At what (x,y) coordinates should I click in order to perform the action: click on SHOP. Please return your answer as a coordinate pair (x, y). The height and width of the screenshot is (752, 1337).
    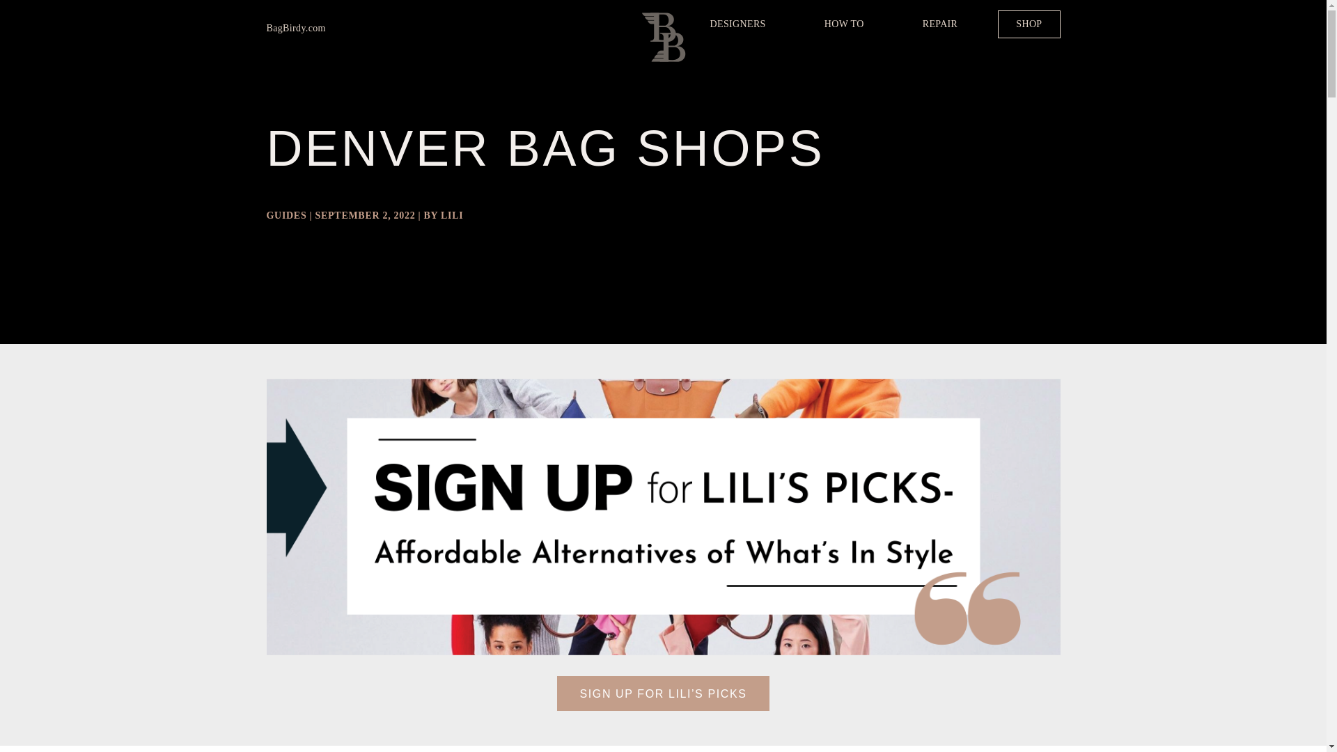
    Looking at the image, I should click on (1029, 24).